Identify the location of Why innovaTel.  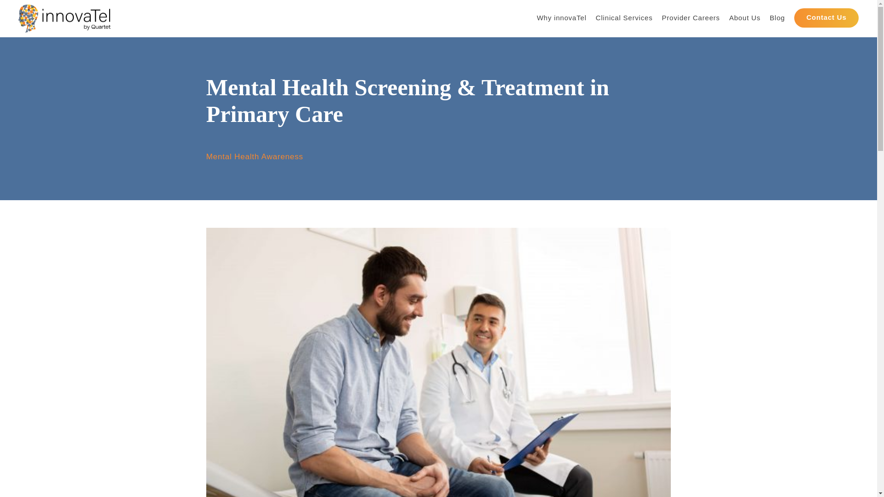
(562, 20).